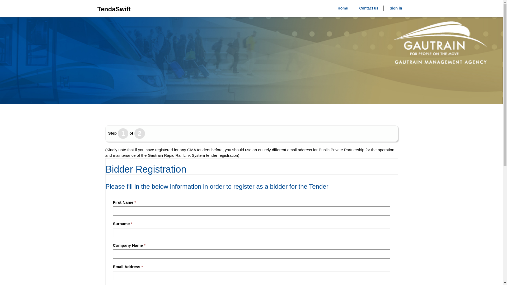 This screenshot has height=285, width=507. What do you see at coordinates (369, 8) in the screenshot?
I see `Contact us` at bounding box center [369, 8].